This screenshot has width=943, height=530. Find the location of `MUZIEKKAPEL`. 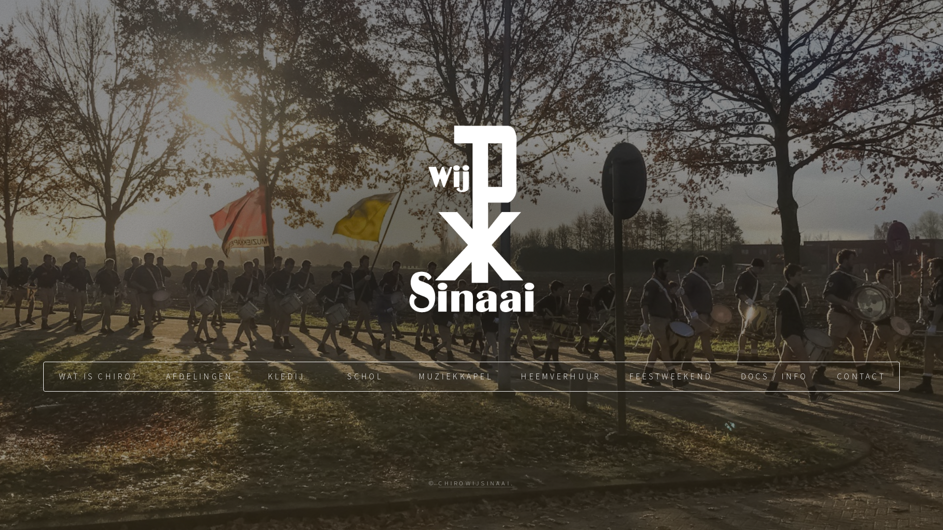

MUZIEKKAPEL is located at coordinates (455, 377).